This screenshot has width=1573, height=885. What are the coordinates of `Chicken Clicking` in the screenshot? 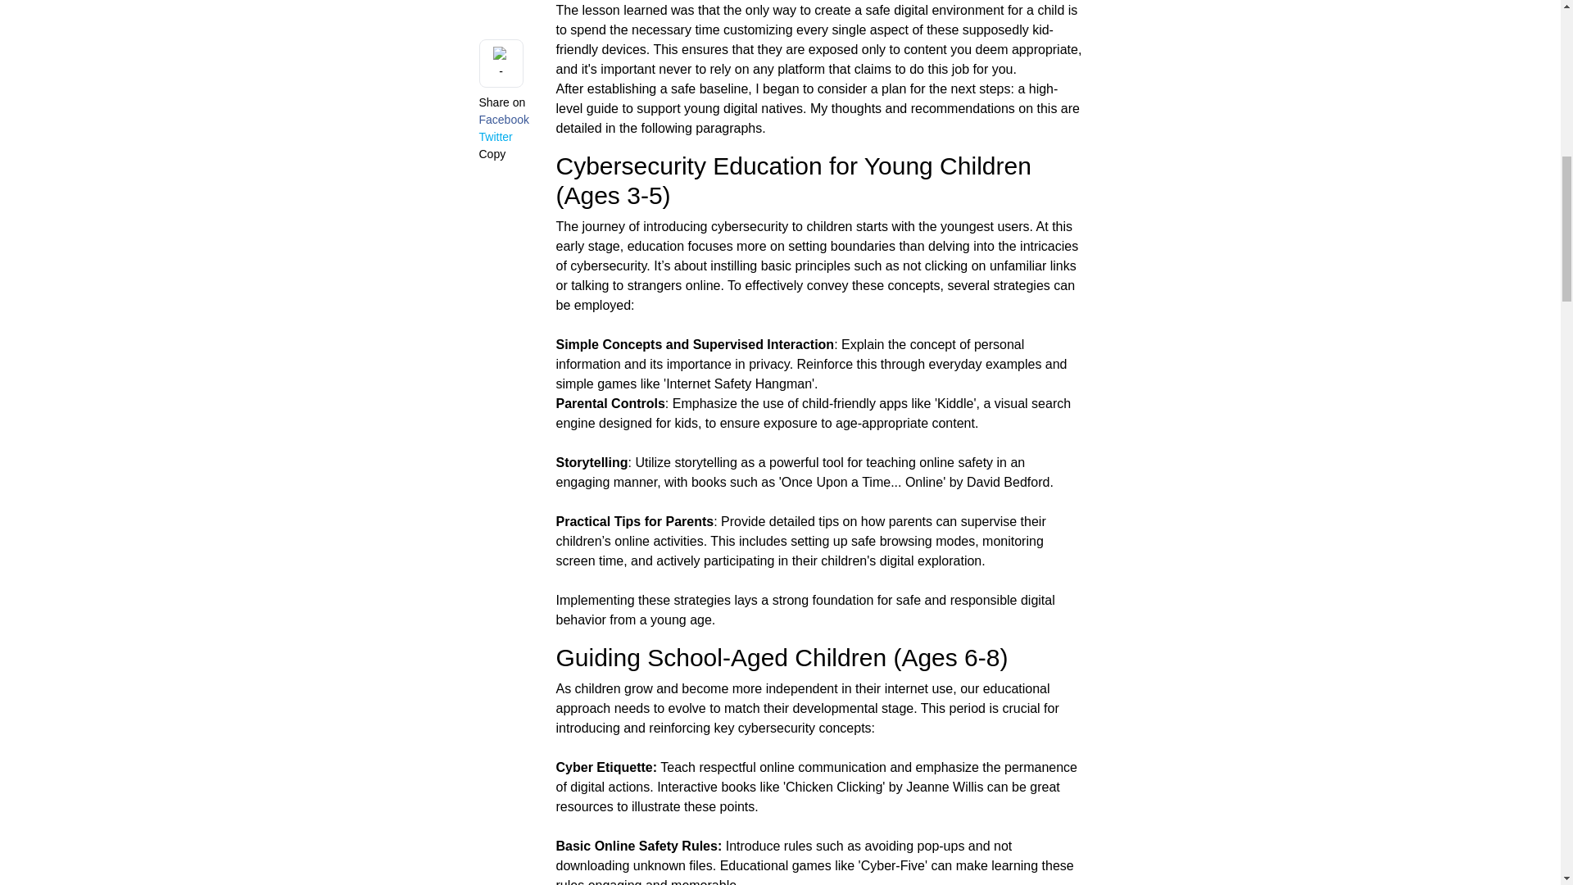 It's located at (834, 787).